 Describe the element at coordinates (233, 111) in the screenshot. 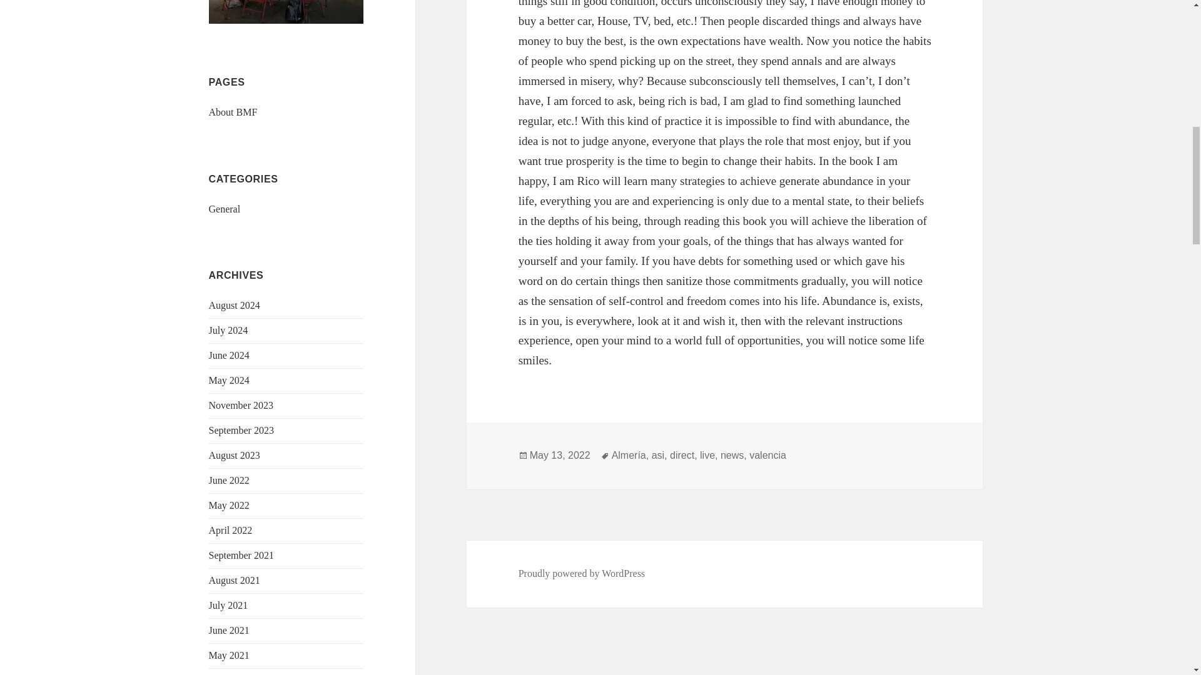

I see `About BMF` at that location.